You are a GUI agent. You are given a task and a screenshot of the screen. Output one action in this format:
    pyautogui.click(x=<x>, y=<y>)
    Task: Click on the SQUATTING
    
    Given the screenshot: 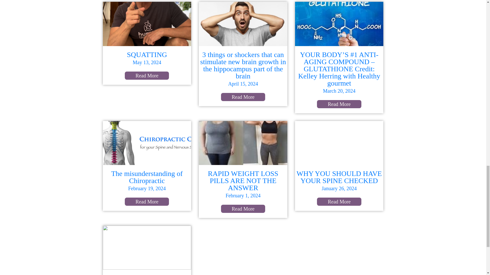 What is the action you would take?
    pyautogui.click(x=147, y=54)
    